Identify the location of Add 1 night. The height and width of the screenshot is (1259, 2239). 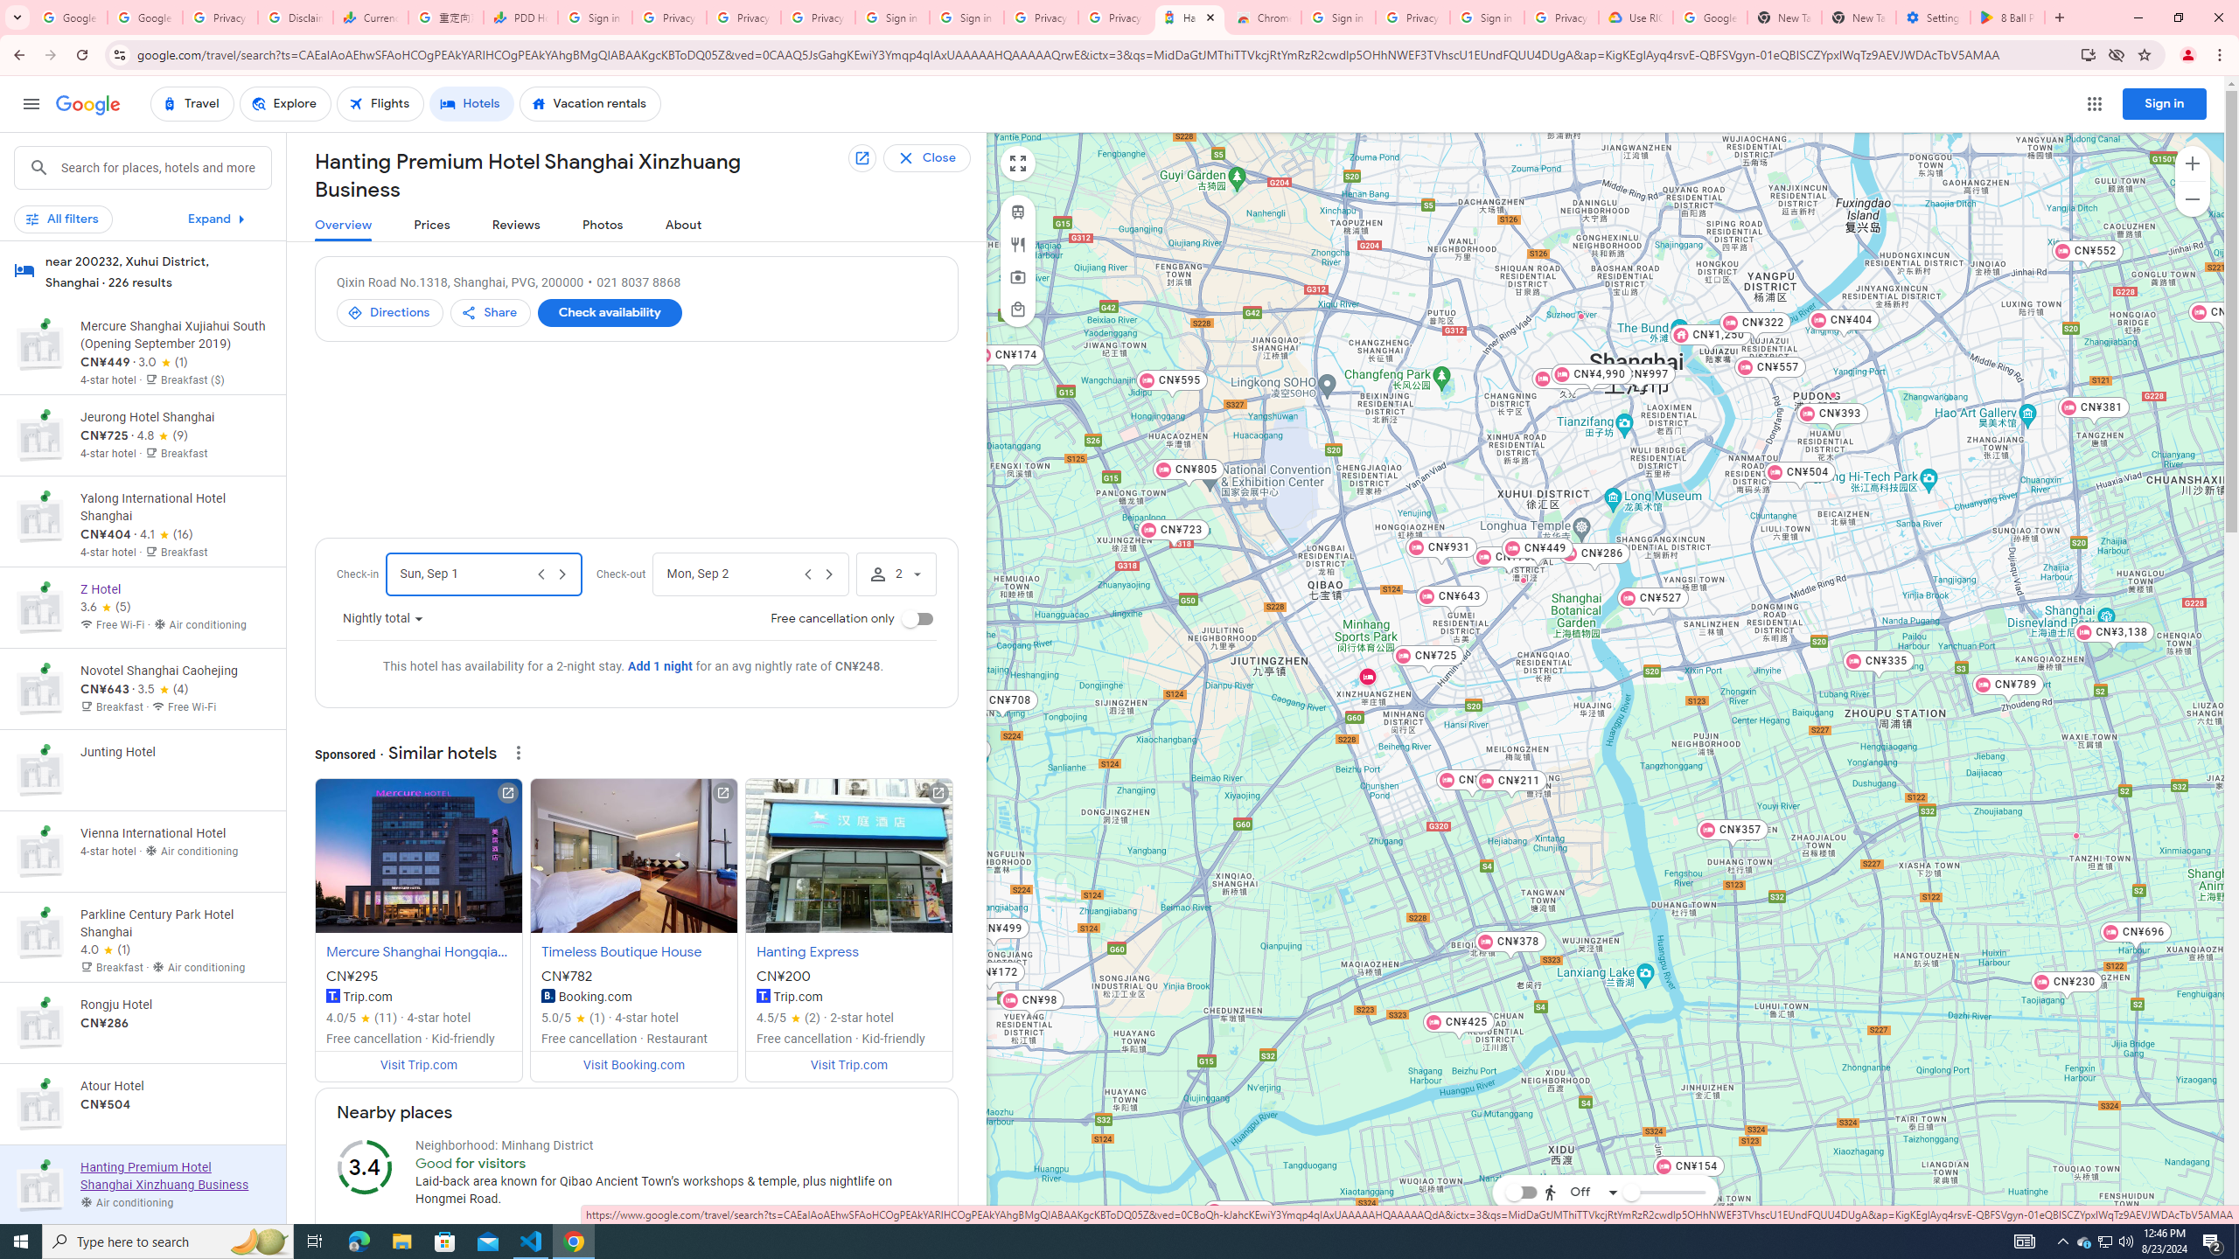
(659, 666).